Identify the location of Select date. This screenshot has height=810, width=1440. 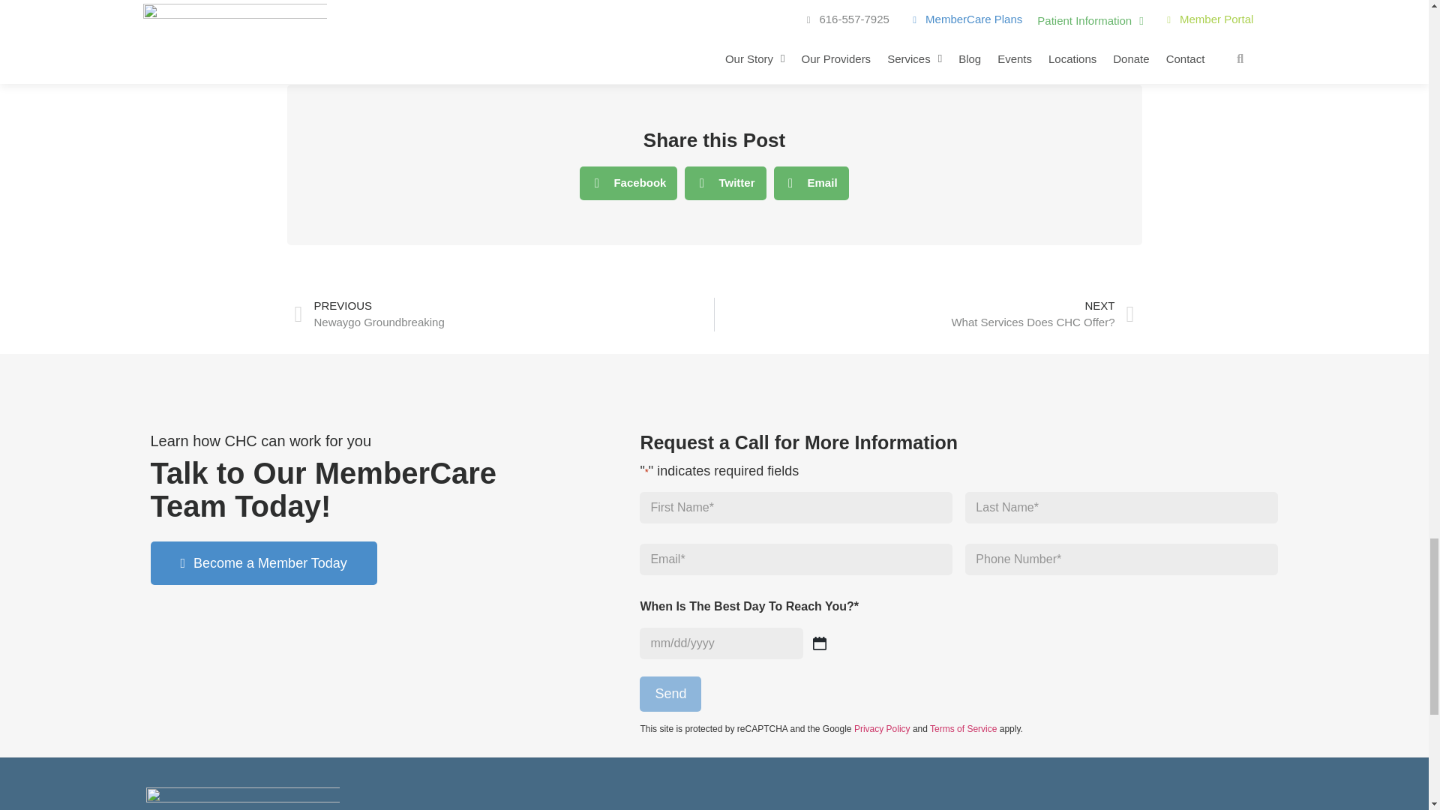
(820, 643).